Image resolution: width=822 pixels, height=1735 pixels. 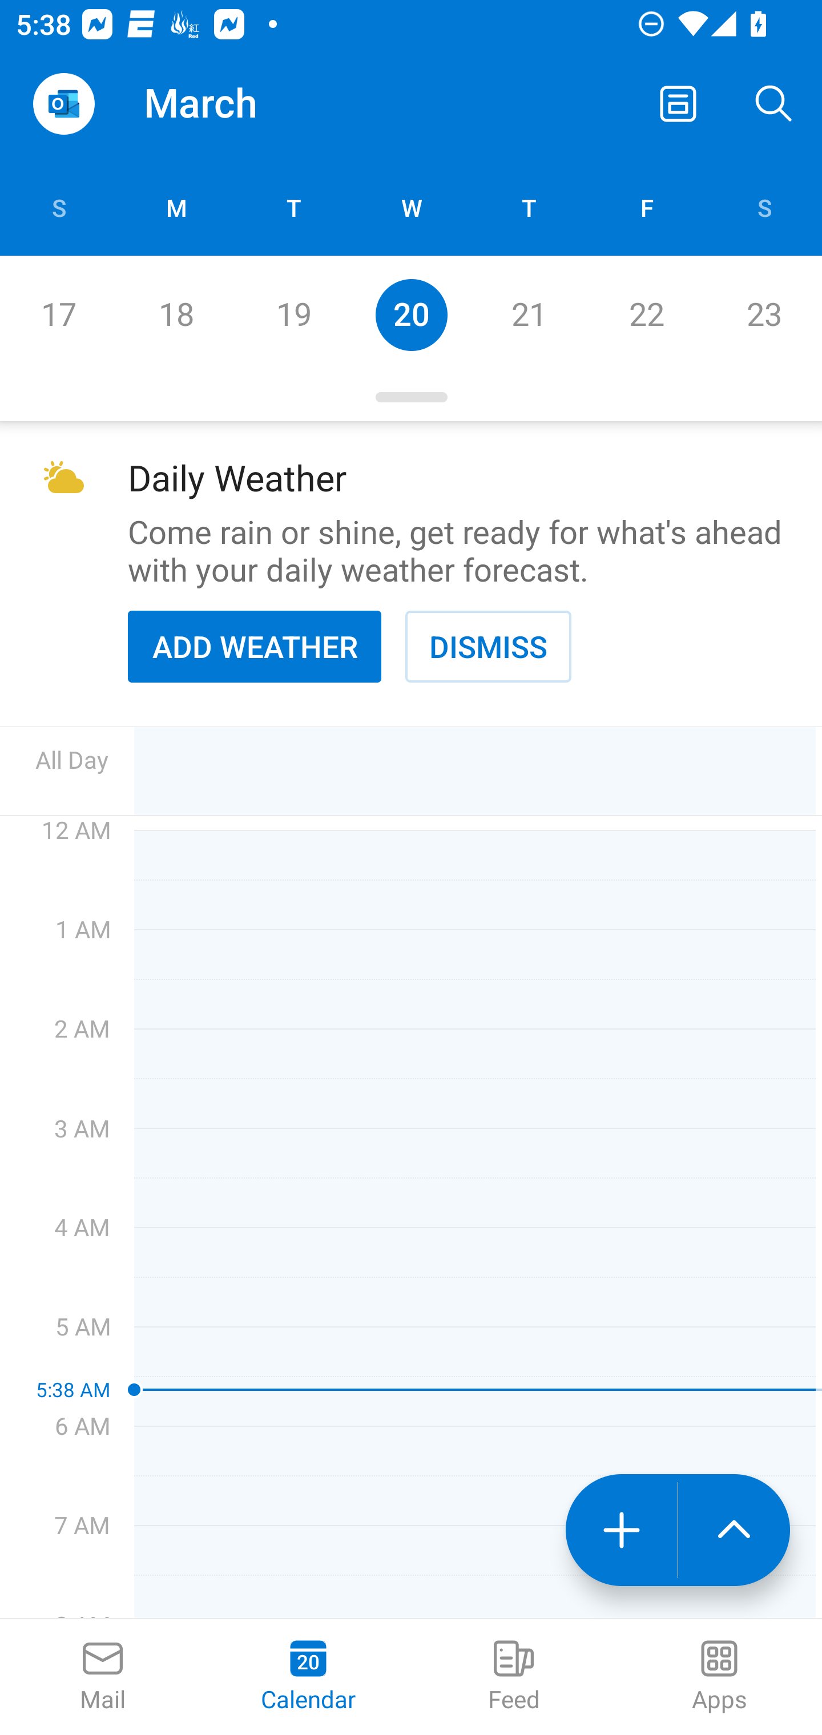 What do you see at coordinates (232, 104) in the screenshot?
I see `March March 2024, day picker` at bounding box center [232, 104].